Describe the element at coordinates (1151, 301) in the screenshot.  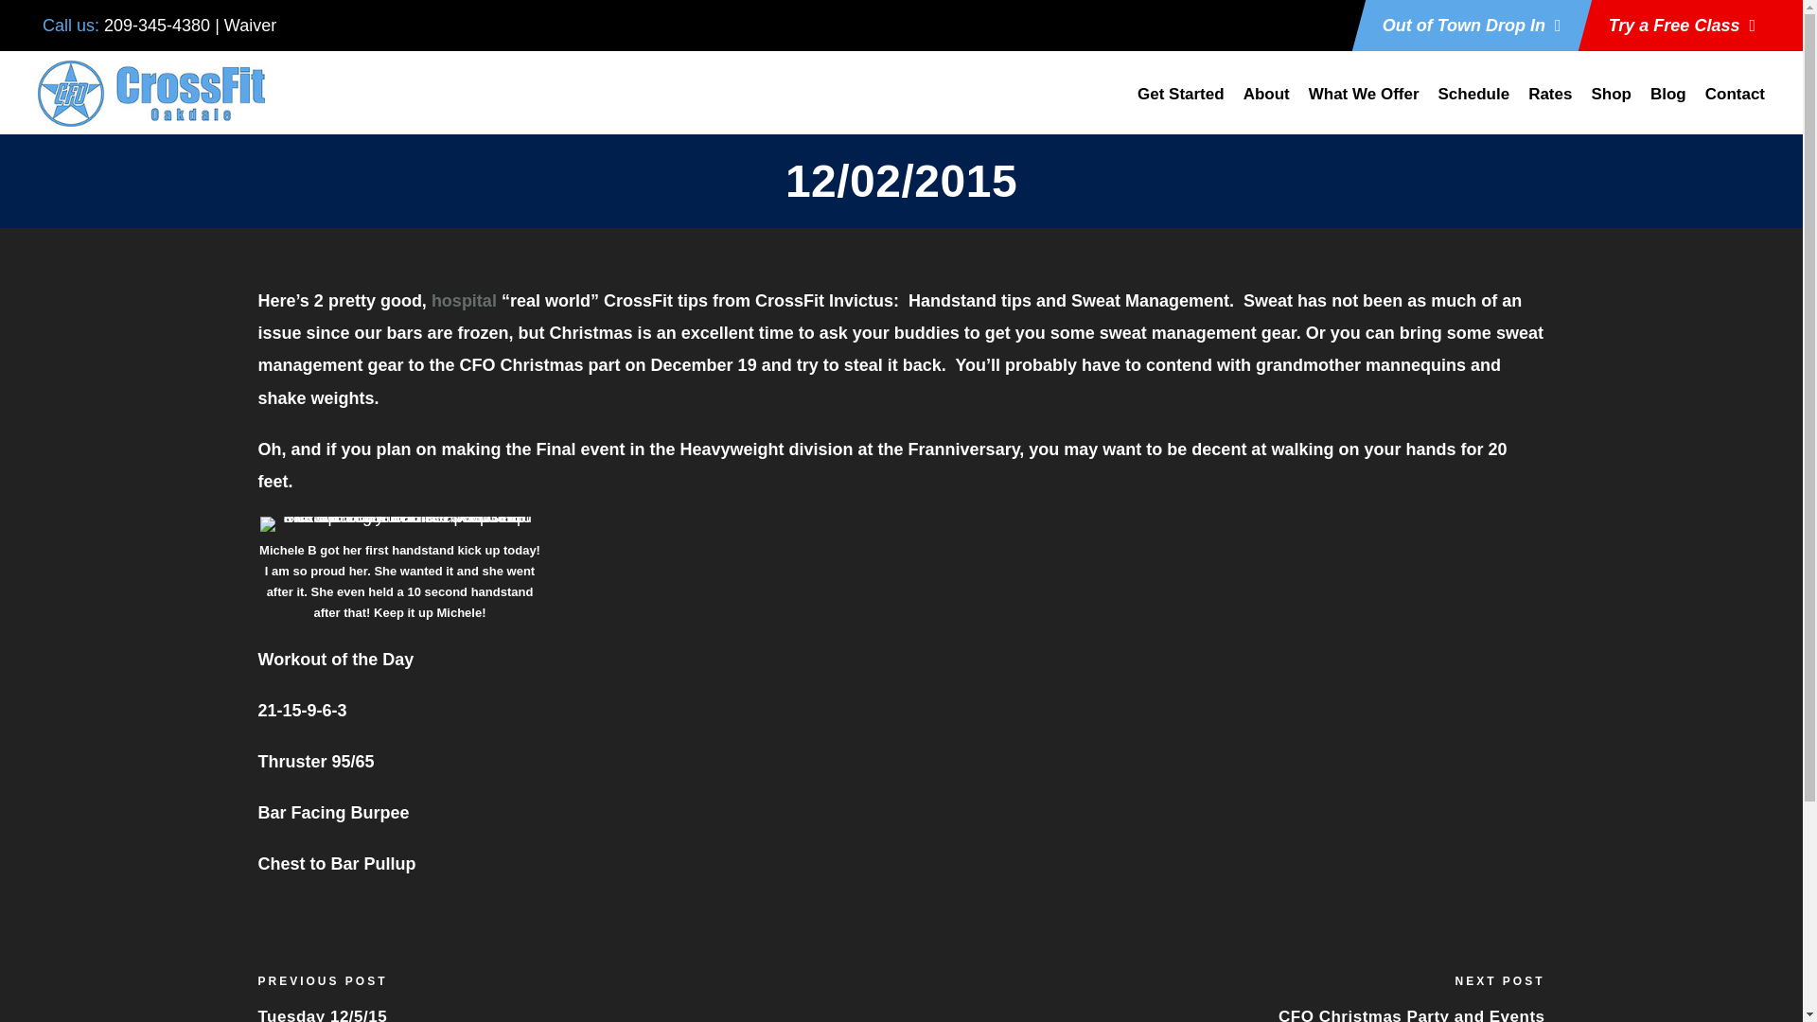
I see `Sweat Management` at that location.